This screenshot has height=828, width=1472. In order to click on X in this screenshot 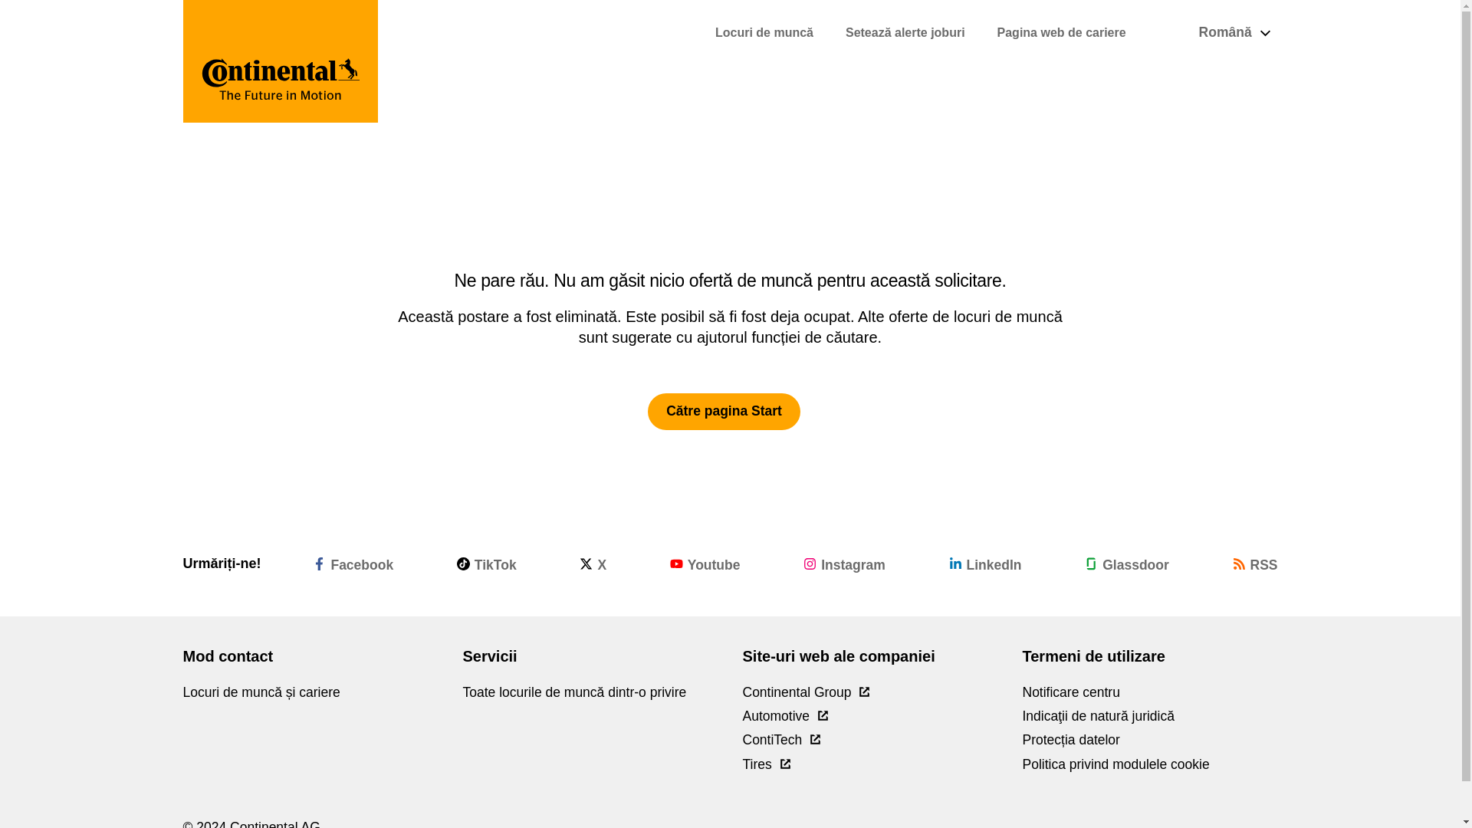, I will do `click(593, 563)`.